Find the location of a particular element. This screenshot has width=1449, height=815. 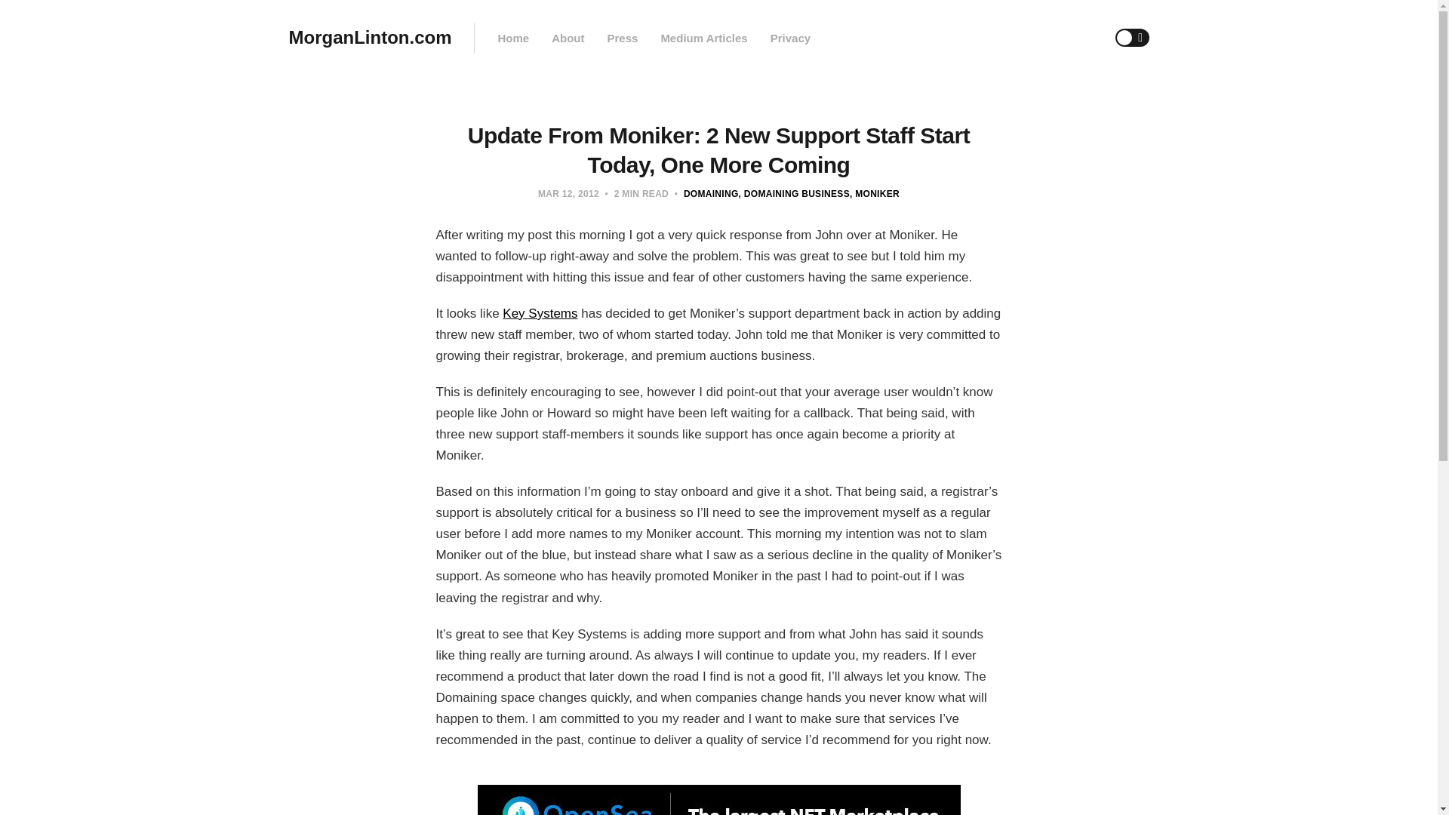

Privacy is located at coordinates (790, 38).